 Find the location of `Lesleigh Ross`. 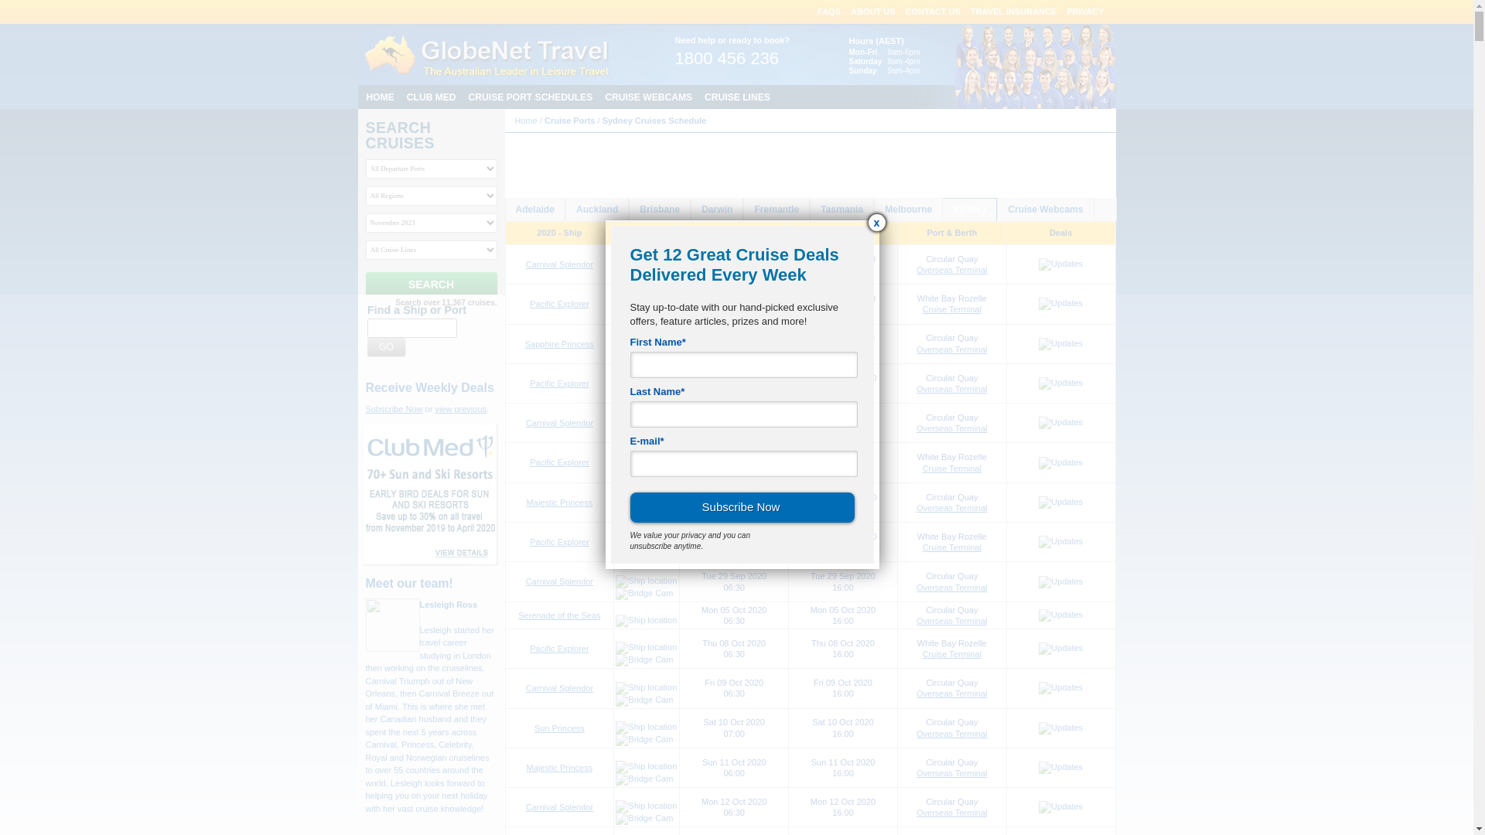

Lesleigh Ross is located at coordinates (449, 605).